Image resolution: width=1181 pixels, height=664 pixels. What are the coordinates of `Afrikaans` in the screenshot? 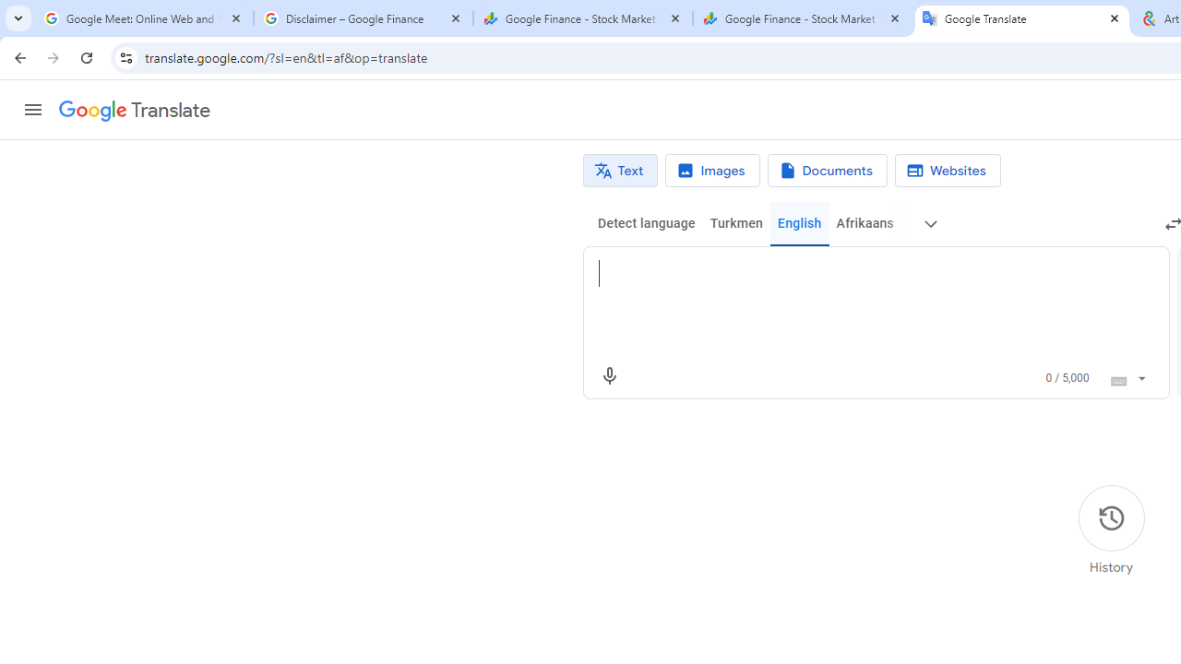 It's located at (865, 223).